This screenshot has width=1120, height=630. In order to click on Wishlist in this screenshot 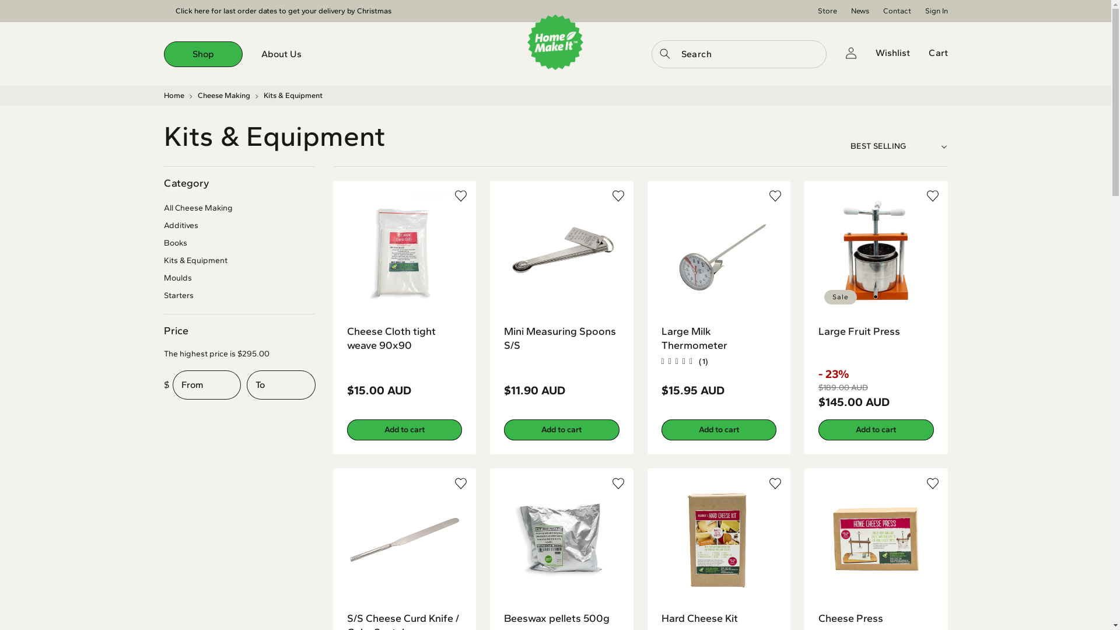, I will do `click(892, 53)`.